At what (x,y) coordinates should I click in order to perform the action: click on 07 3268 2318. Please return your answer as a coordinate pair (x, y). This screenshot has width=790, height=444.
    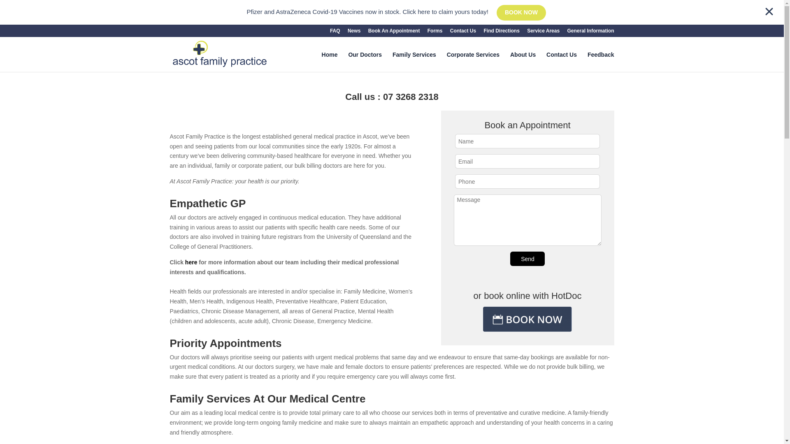
    Looking at the image, I should click on (411, 97).